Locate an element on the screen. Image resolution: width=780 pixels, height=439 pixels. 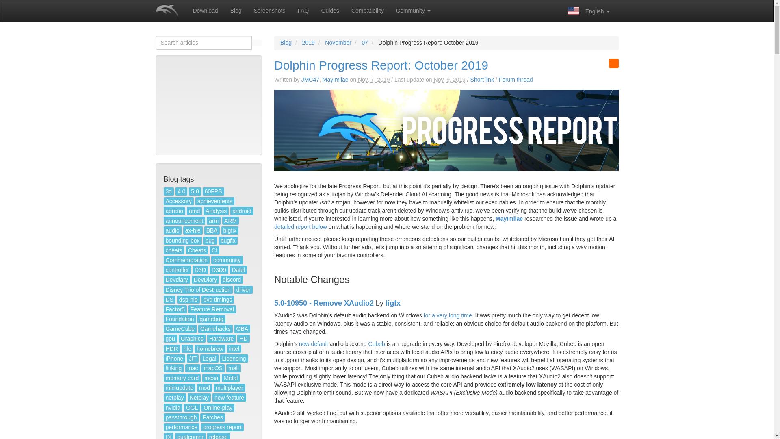
November is located at coordinates (338, 43).